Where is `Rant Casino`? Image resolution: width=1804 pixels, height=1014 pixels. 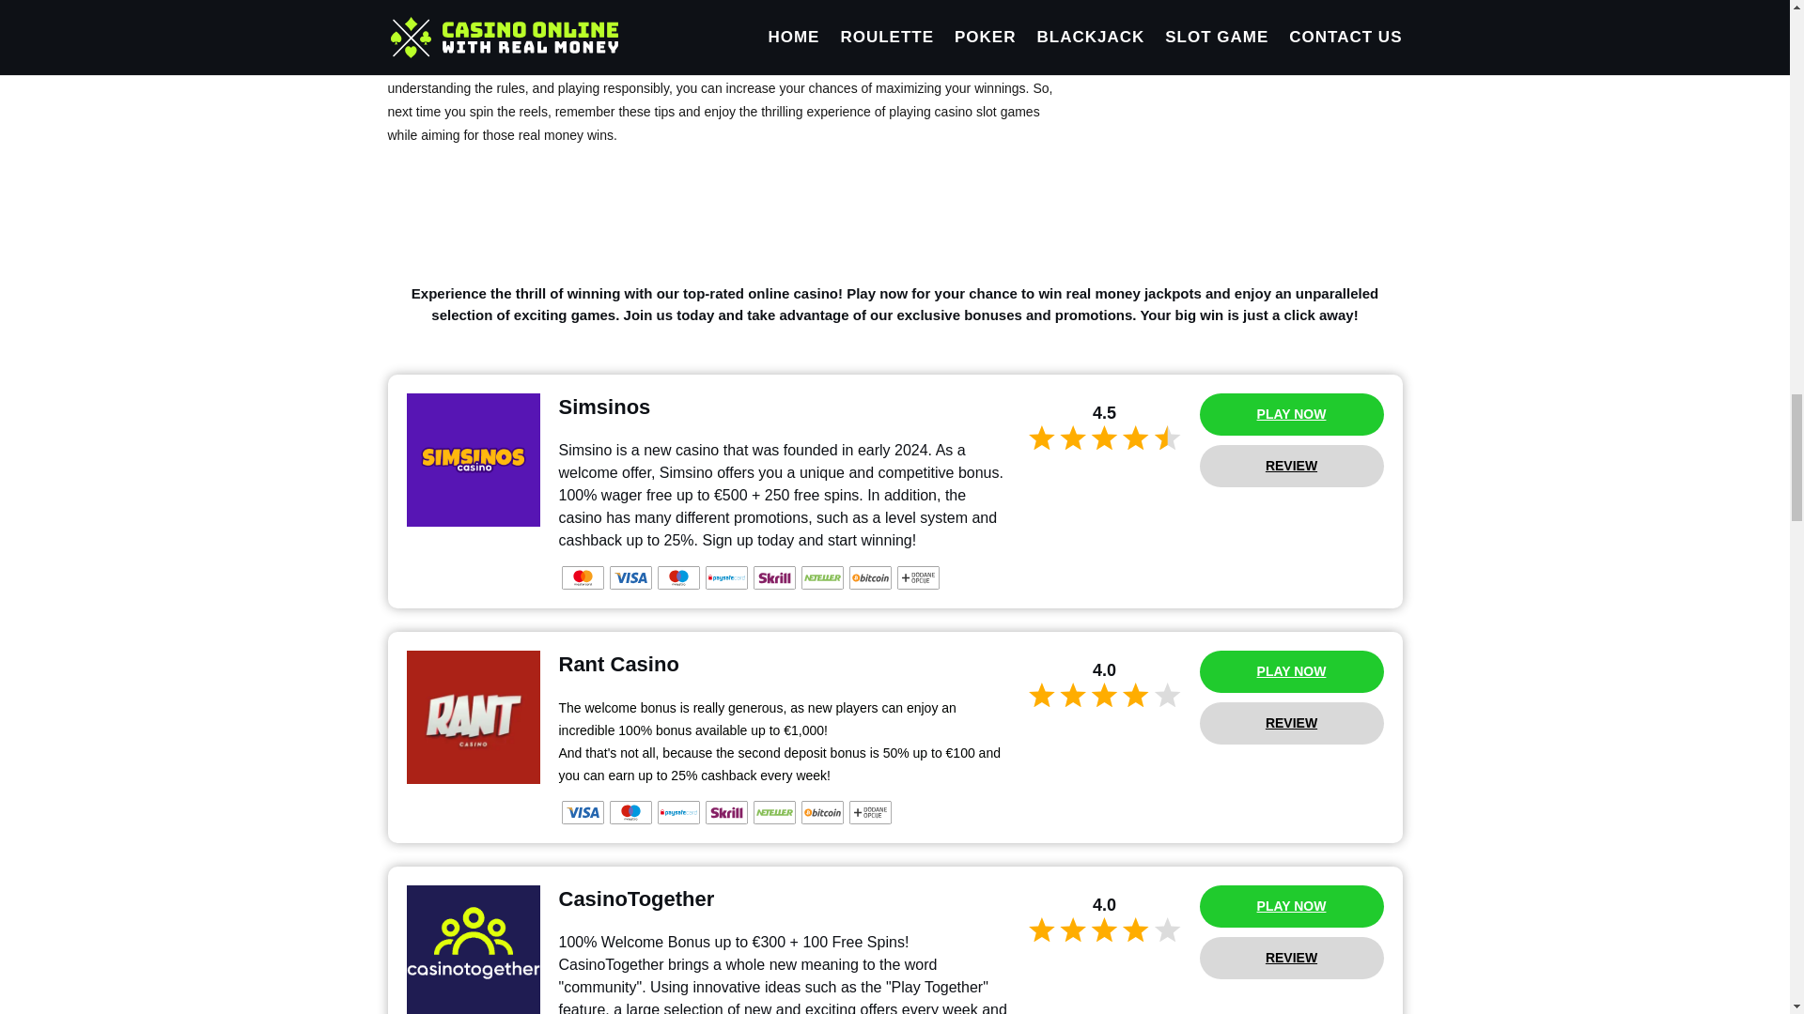 Rant Casino is located at coordinates (473, 717).